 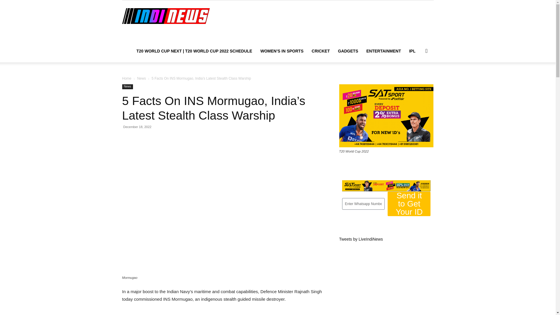 I want to click on ENTERTAINMENT, so click(x=384, y=51).